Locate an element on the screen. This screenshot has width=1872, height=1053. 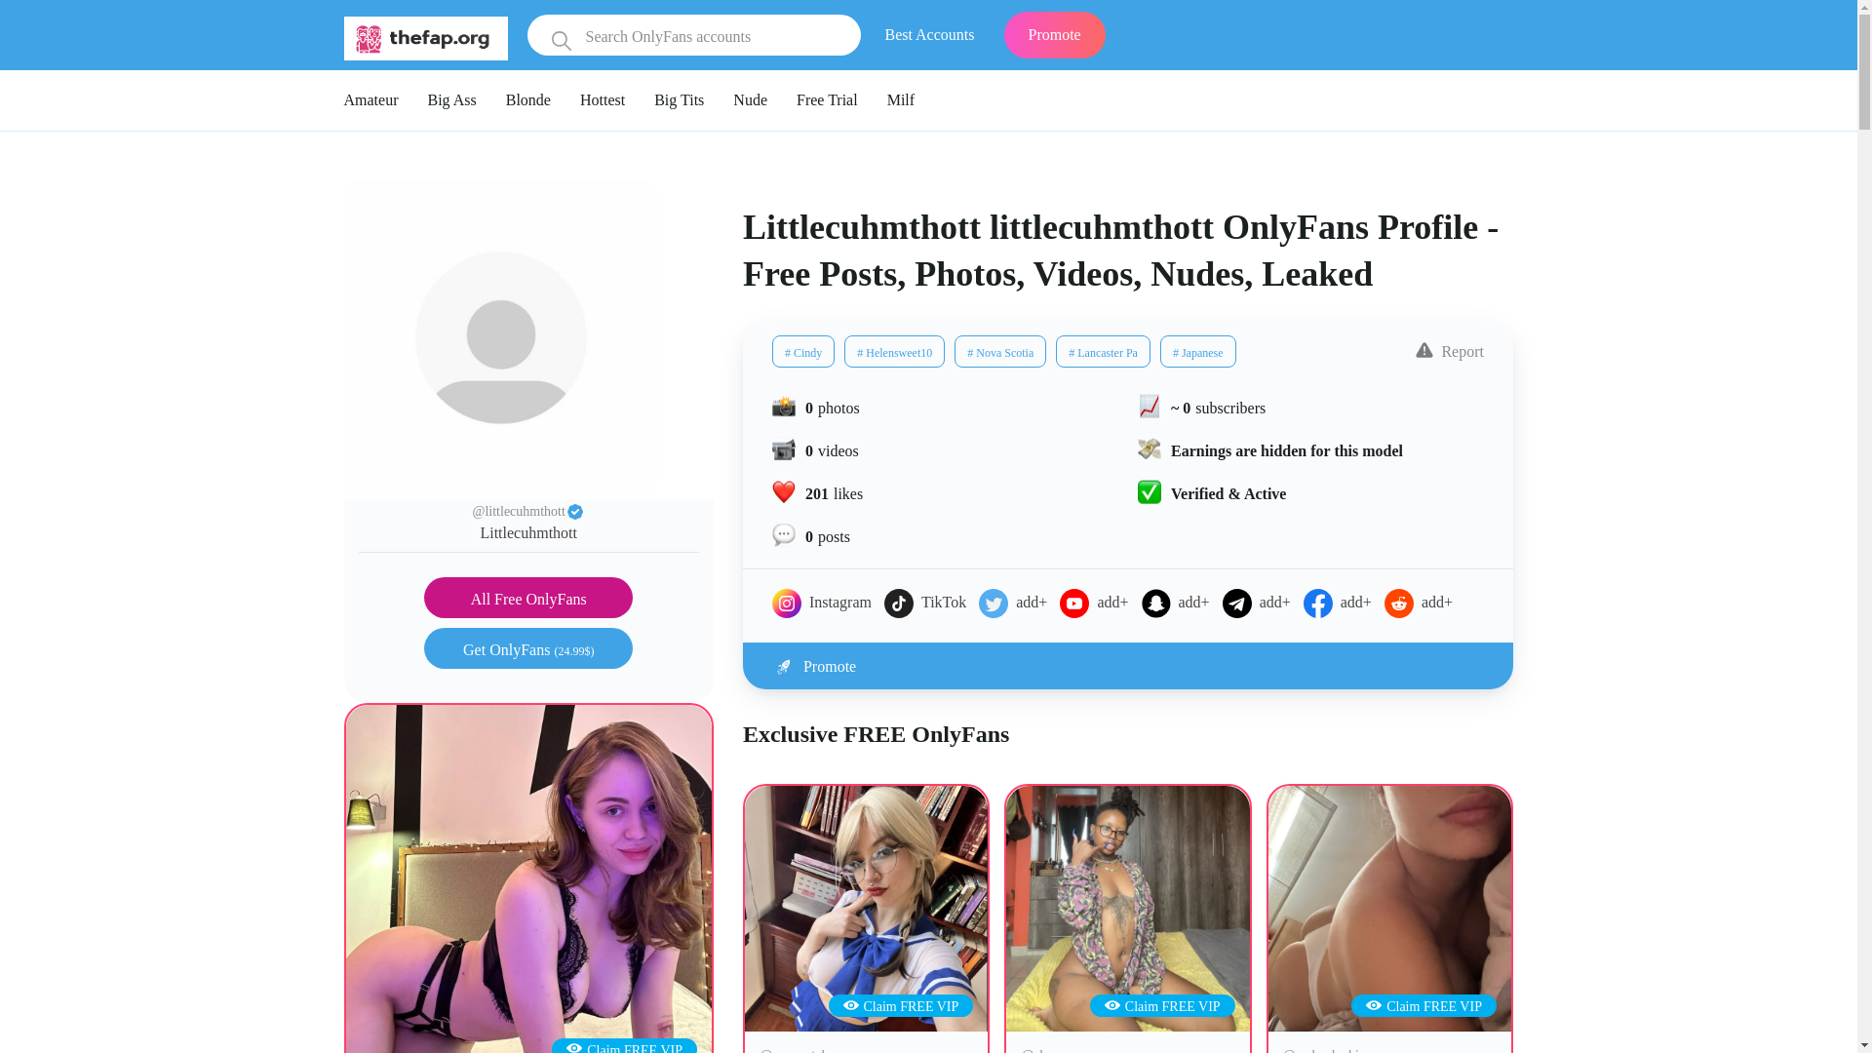
Big Tits is located at coordinates (679, 99).